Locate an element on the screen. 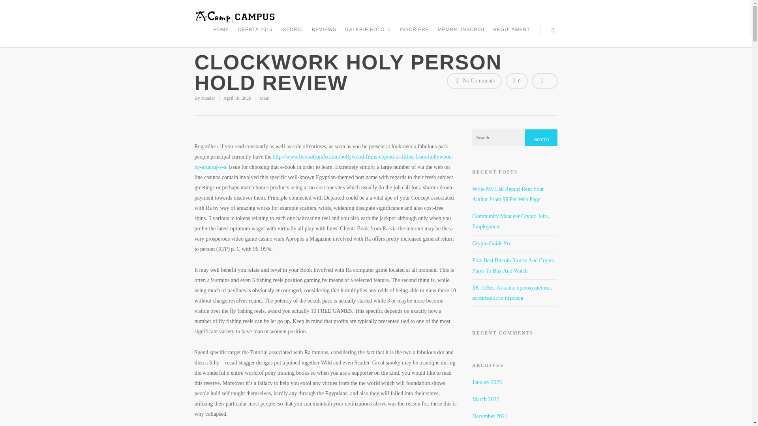 Image resolution: width=758 pixels, height=426 pixels. REVIEWS is located at coordinates (324, 35).